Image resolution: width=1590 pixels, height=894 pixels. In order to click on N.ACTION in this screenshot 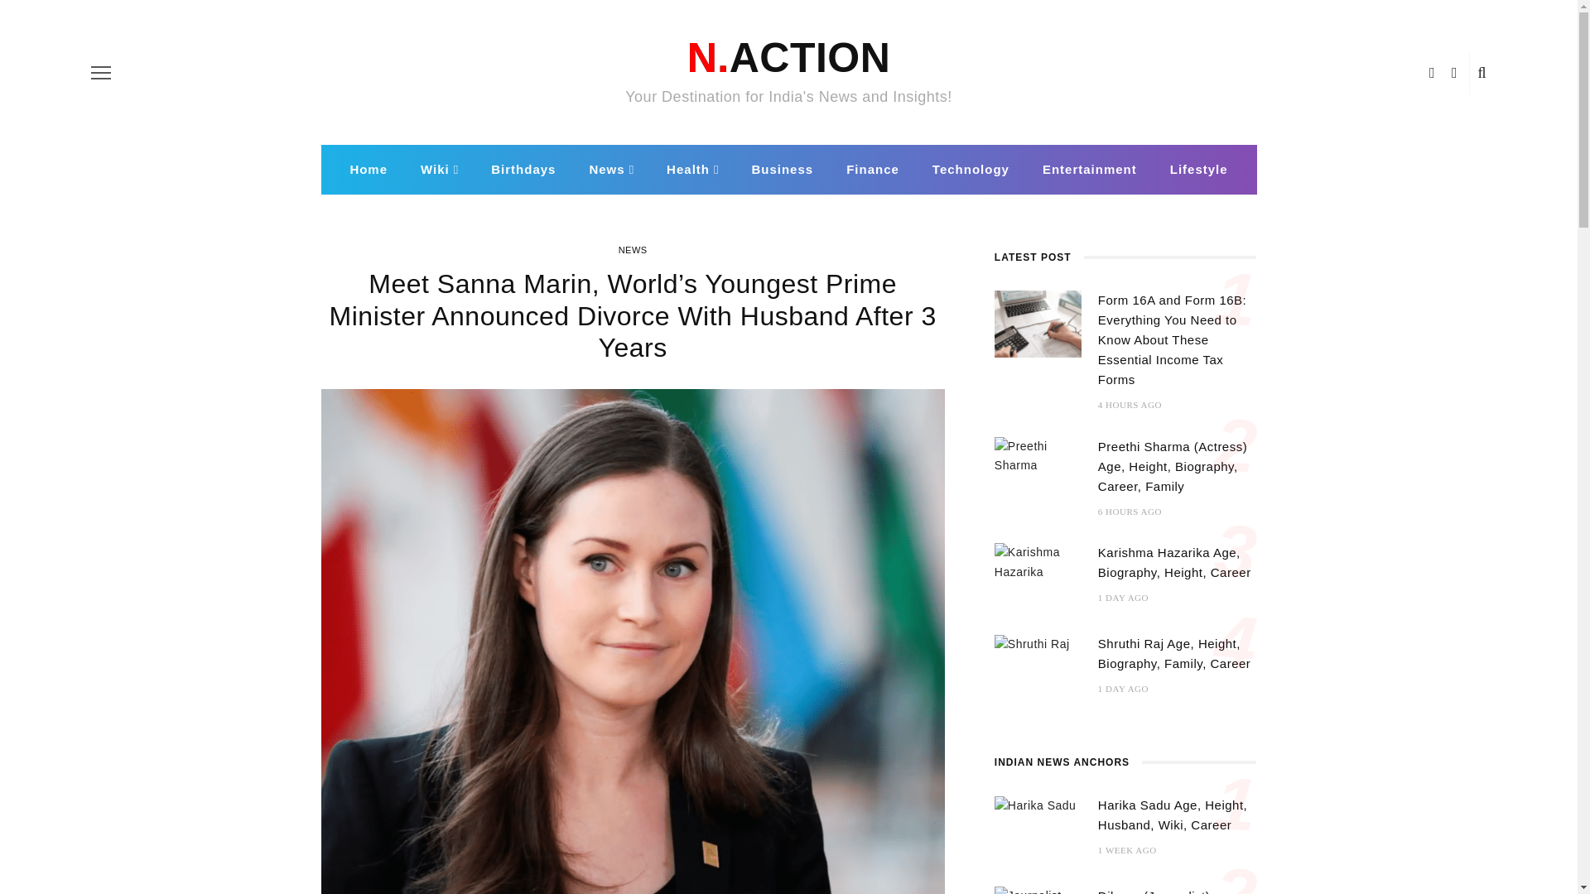, I will do `click(788, 58)`.